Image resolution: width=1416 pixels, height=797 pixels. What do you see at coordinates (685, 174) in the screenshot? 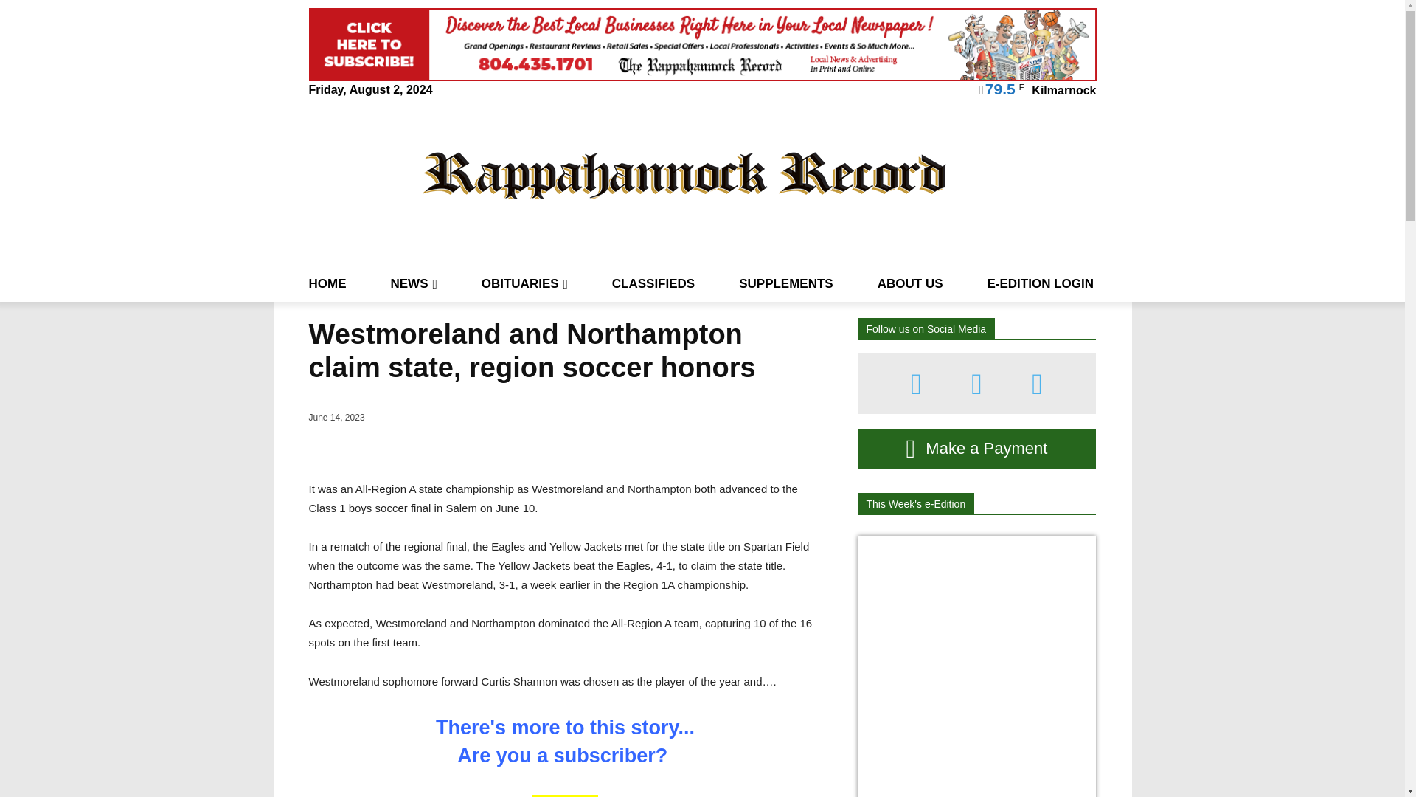
I see `Rappahannock Record` at bounding box center [685, 174].